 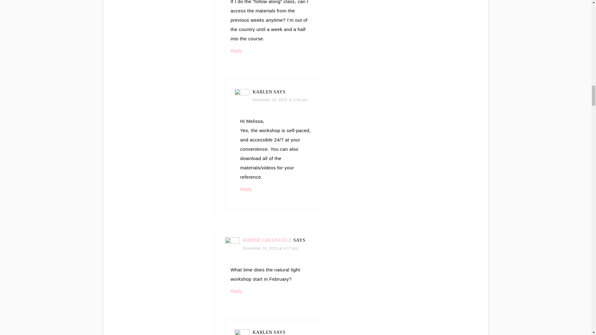 I want to click on November 25, 2015 at 3:34 pm, so click(x=280, y=100).